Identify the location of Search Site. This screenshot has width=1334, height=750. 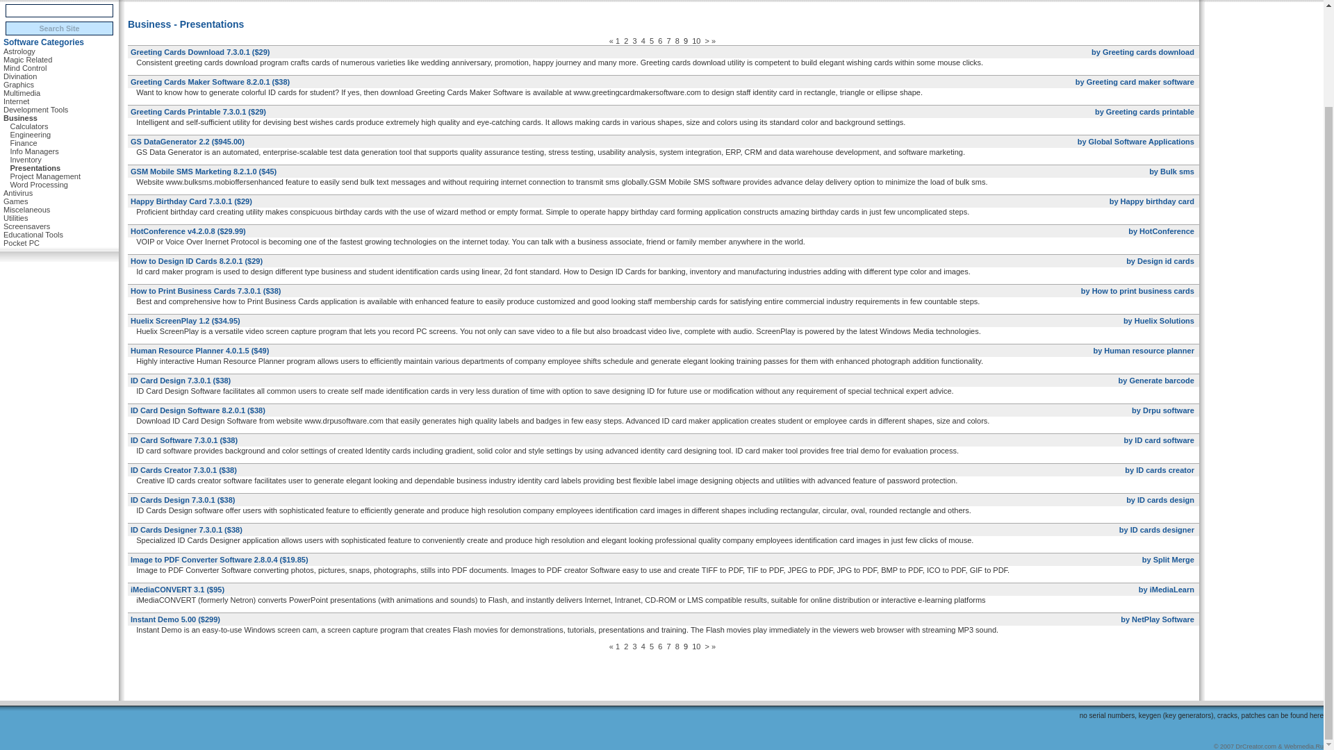
(59, 28).